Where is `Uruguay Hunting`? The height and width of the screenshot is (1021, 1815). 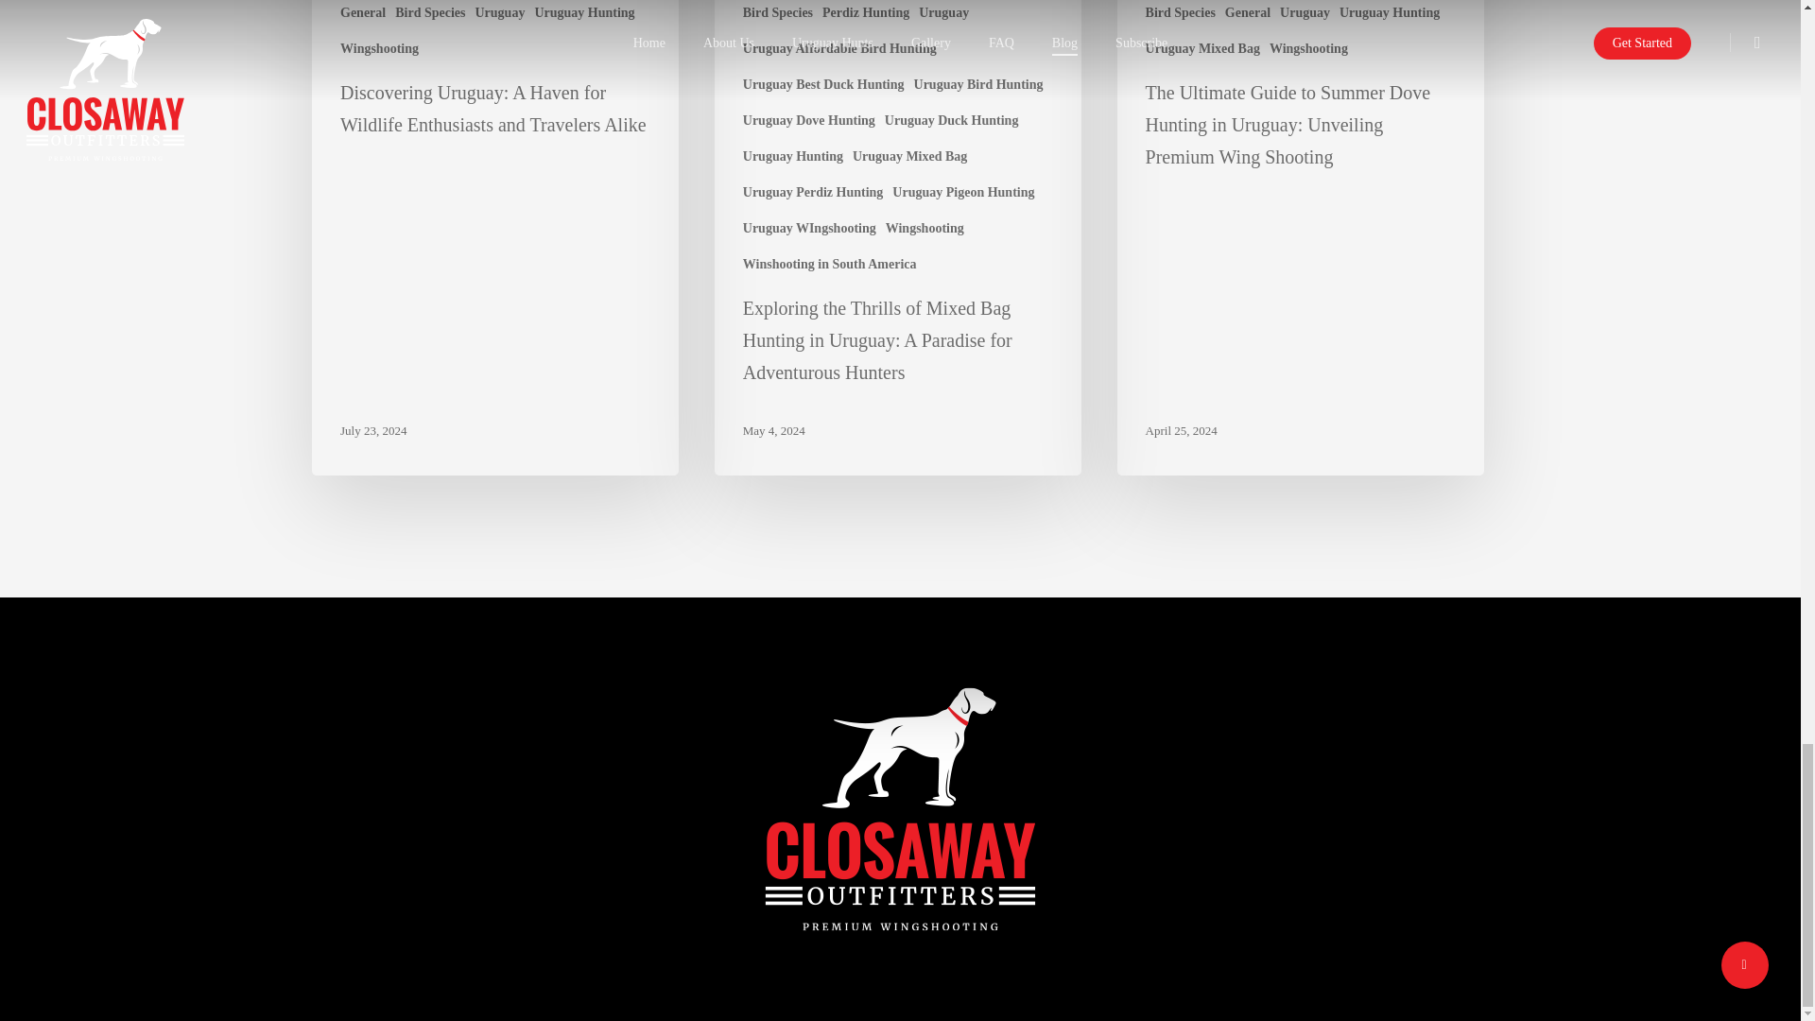
Uruguay Hunting is located at coordinates (583, 12).